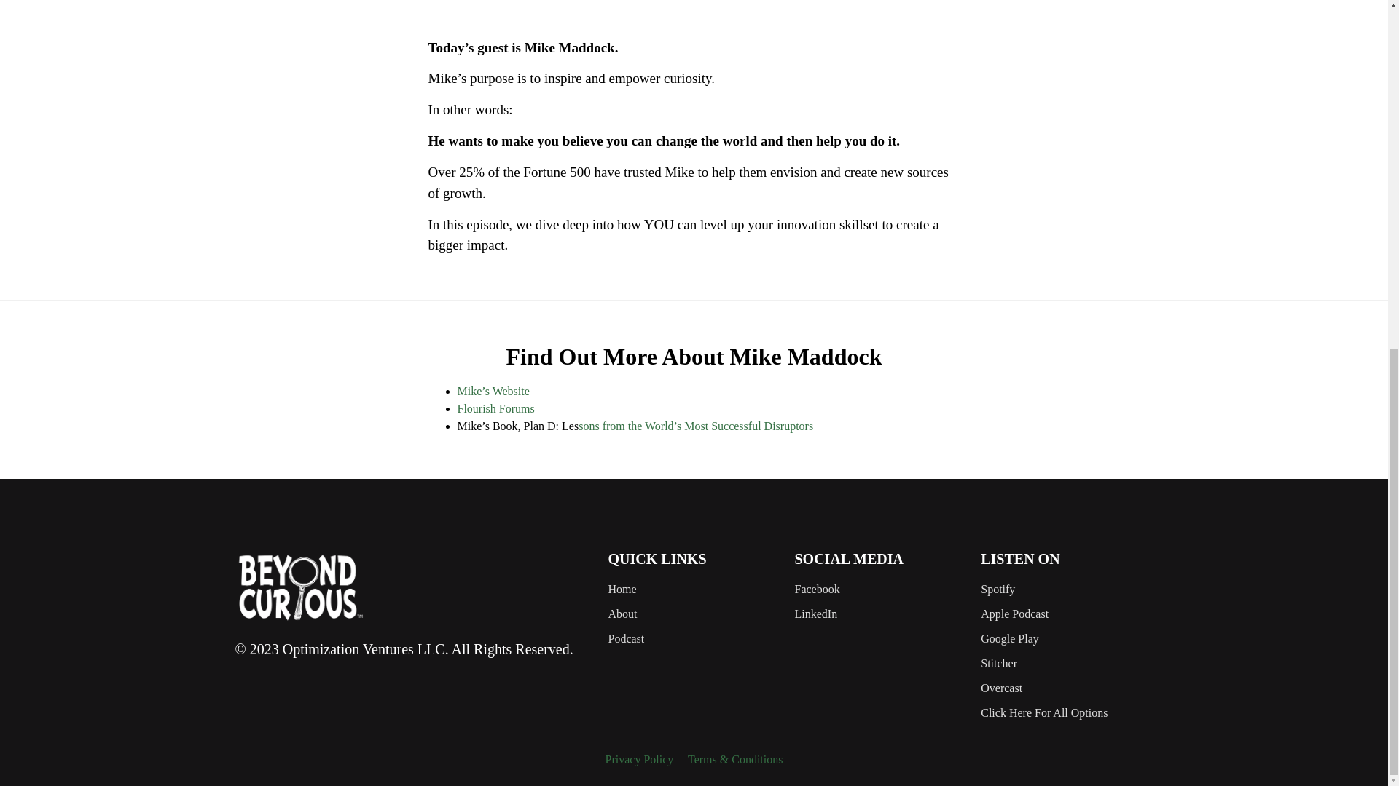 The width and height of the screenshot is (1399, 786). Describe the element at coordinates (693, 639) in the screenshot. I see `Podcast` at that location.